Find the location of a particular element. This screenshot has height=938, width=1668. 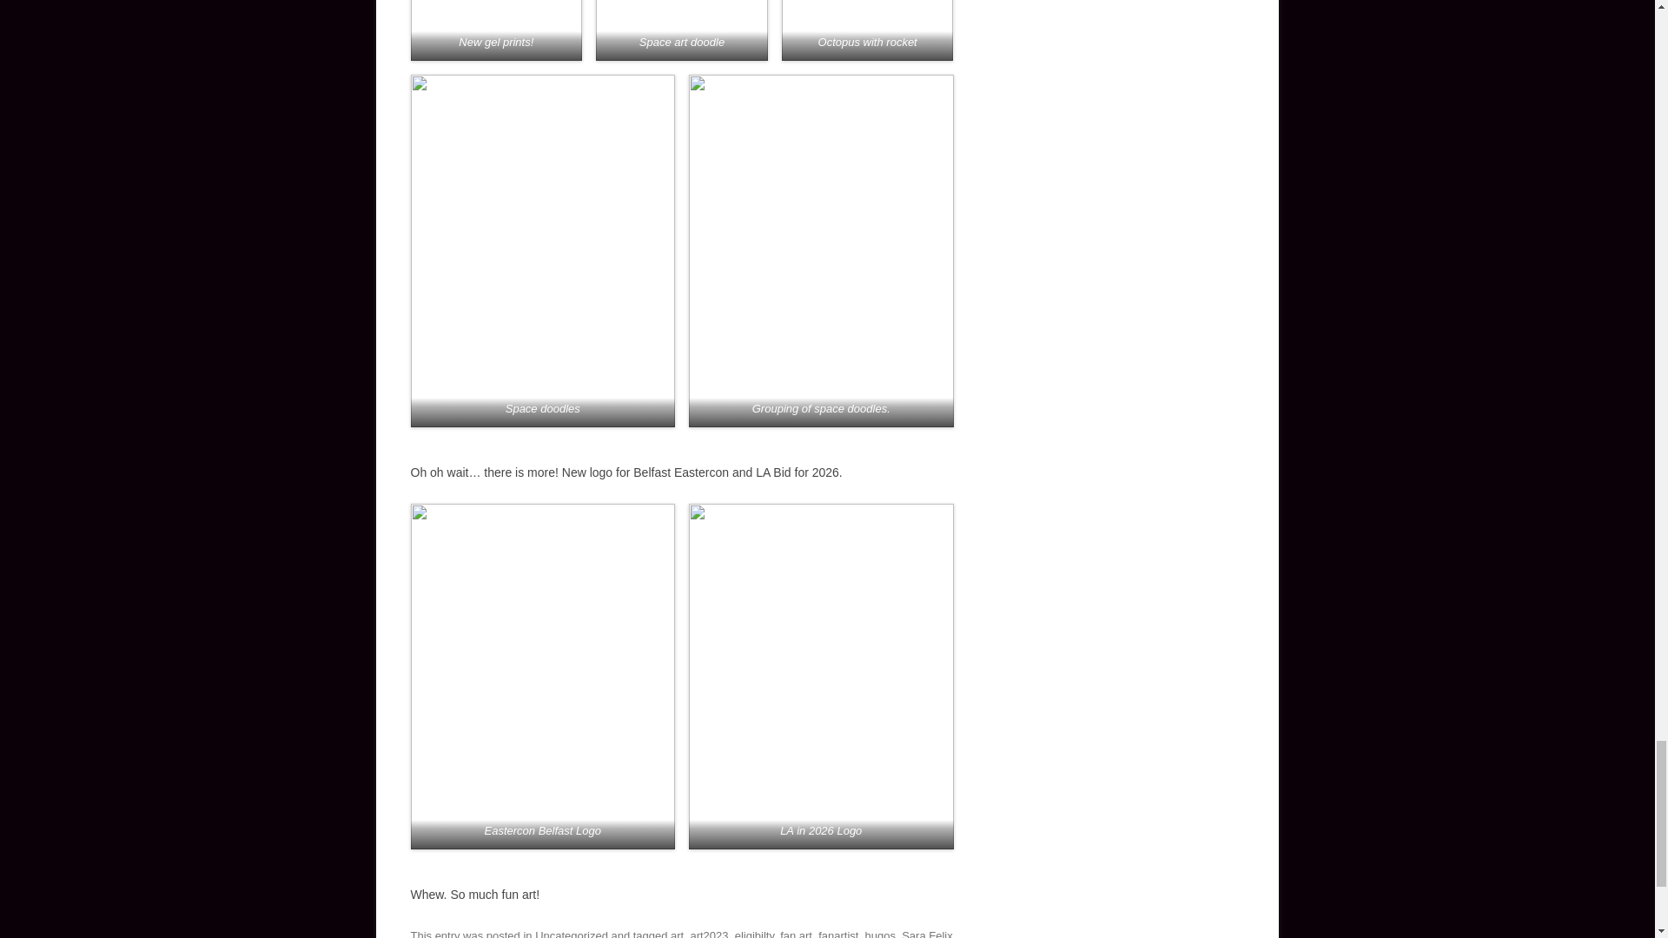

eligibilty is located at coordinates (754, 934).